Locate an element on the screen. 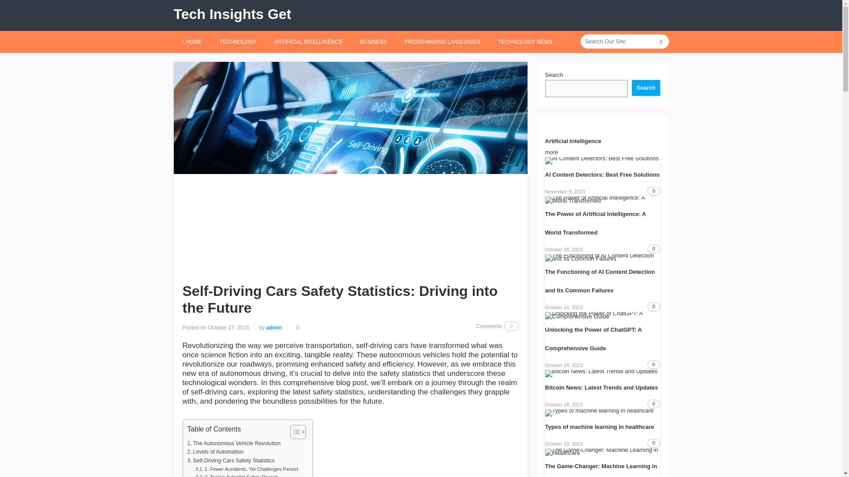 Image resolution: width=849 pixels, height=477 pixels. HOME is located at coordinates (192, 42).